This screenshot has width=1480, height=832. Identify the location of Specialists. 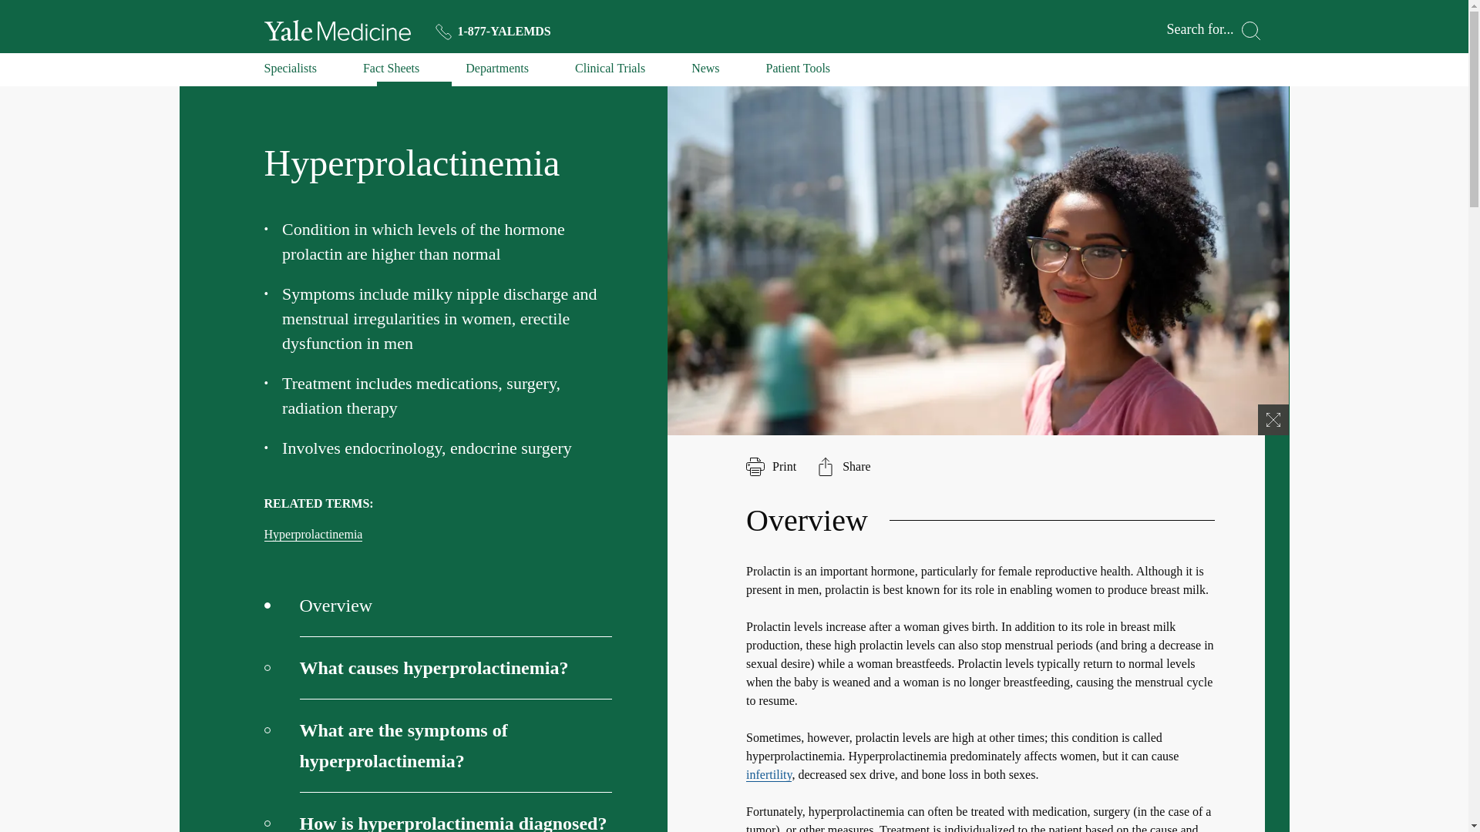
(290, 72).